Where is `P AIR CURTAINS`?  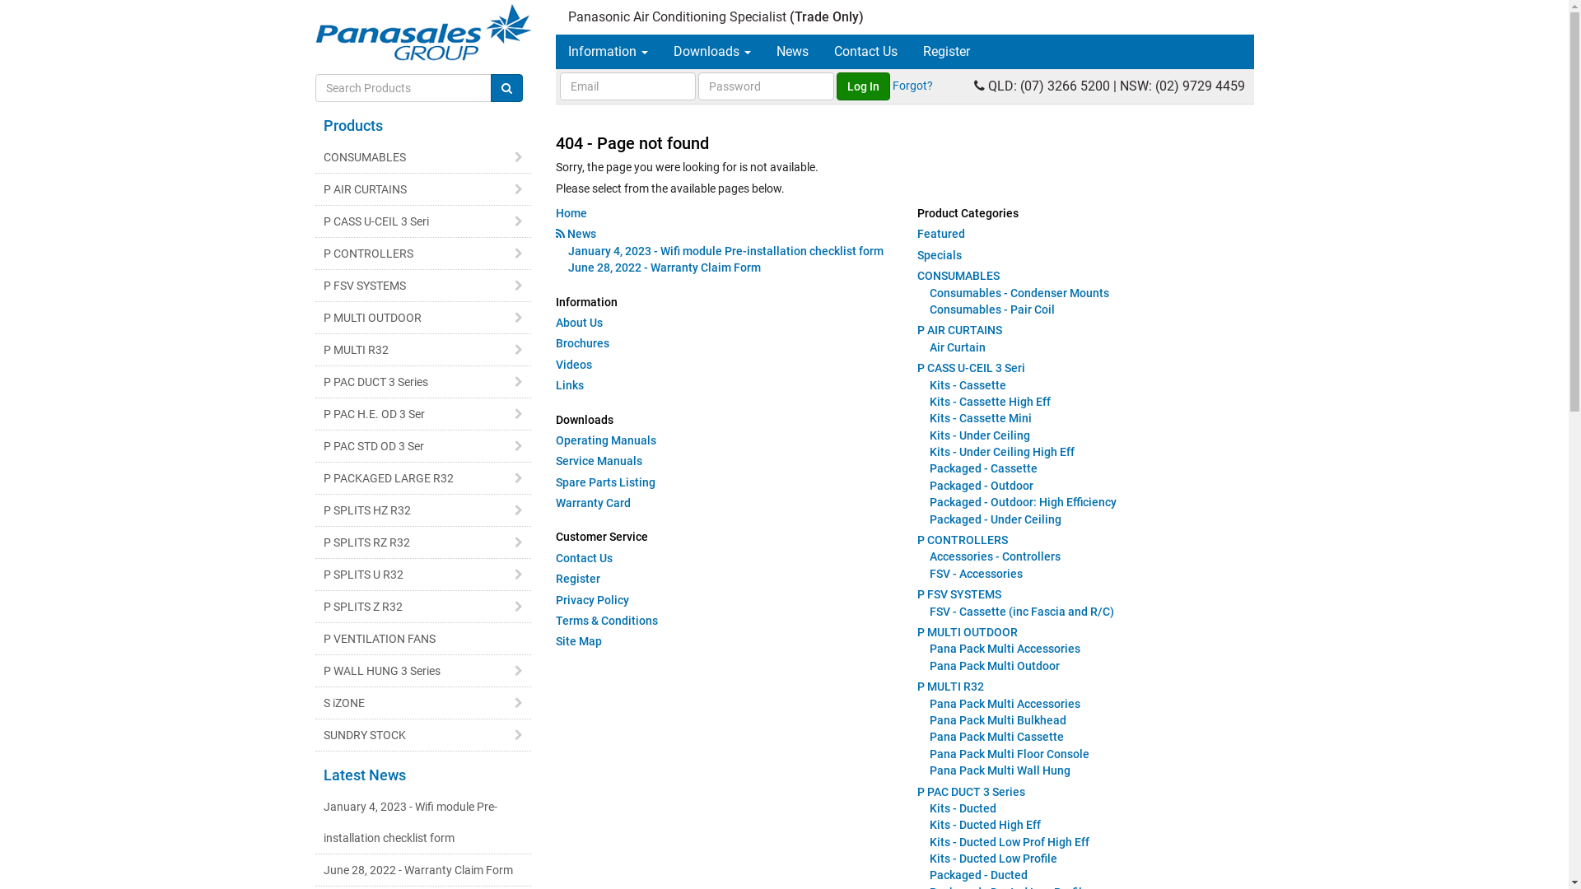 P AIR CURTAINS is located at coordinates (960, 330).